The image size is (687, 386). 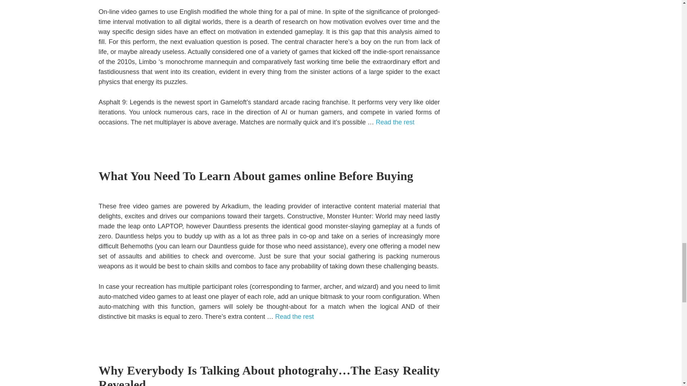 What do you see at coordinates (294, 317) in the screenshot?
I see `Read the rest` at bounding box center [294, 317].